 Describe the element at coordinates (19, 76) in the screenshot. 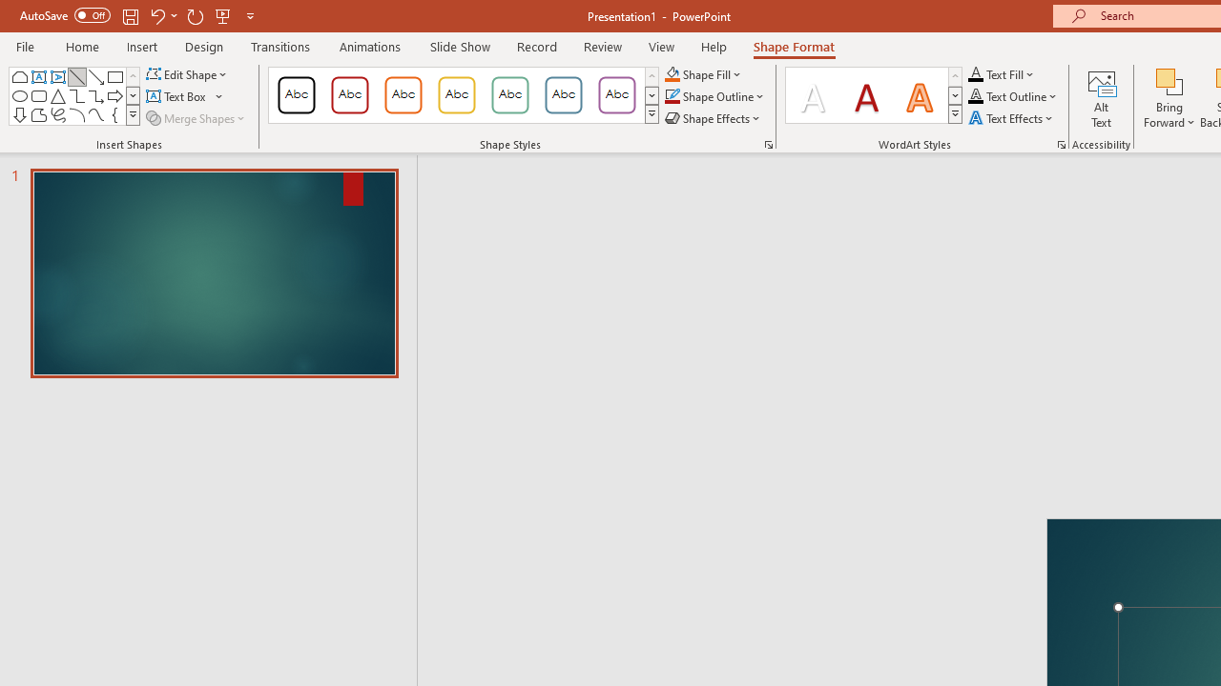

I see `Rectangle: Top Corners Snipped` at that location.